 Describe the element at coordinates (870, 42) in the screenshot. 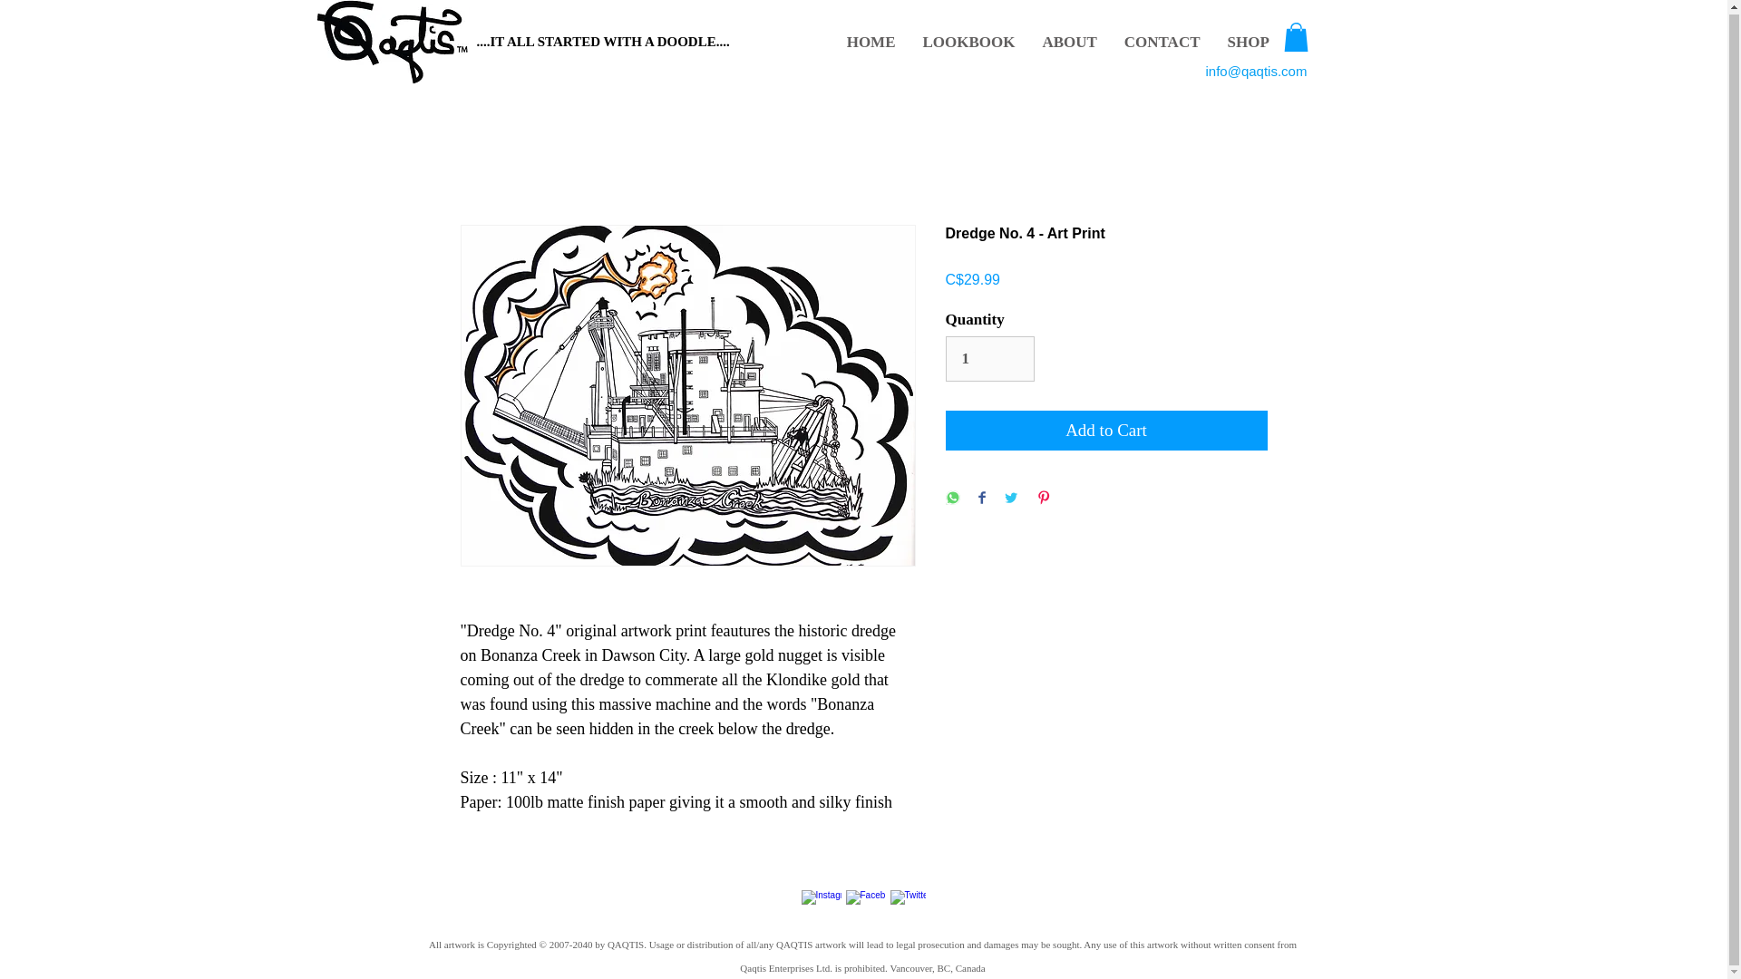

I see `HOME` at that location.